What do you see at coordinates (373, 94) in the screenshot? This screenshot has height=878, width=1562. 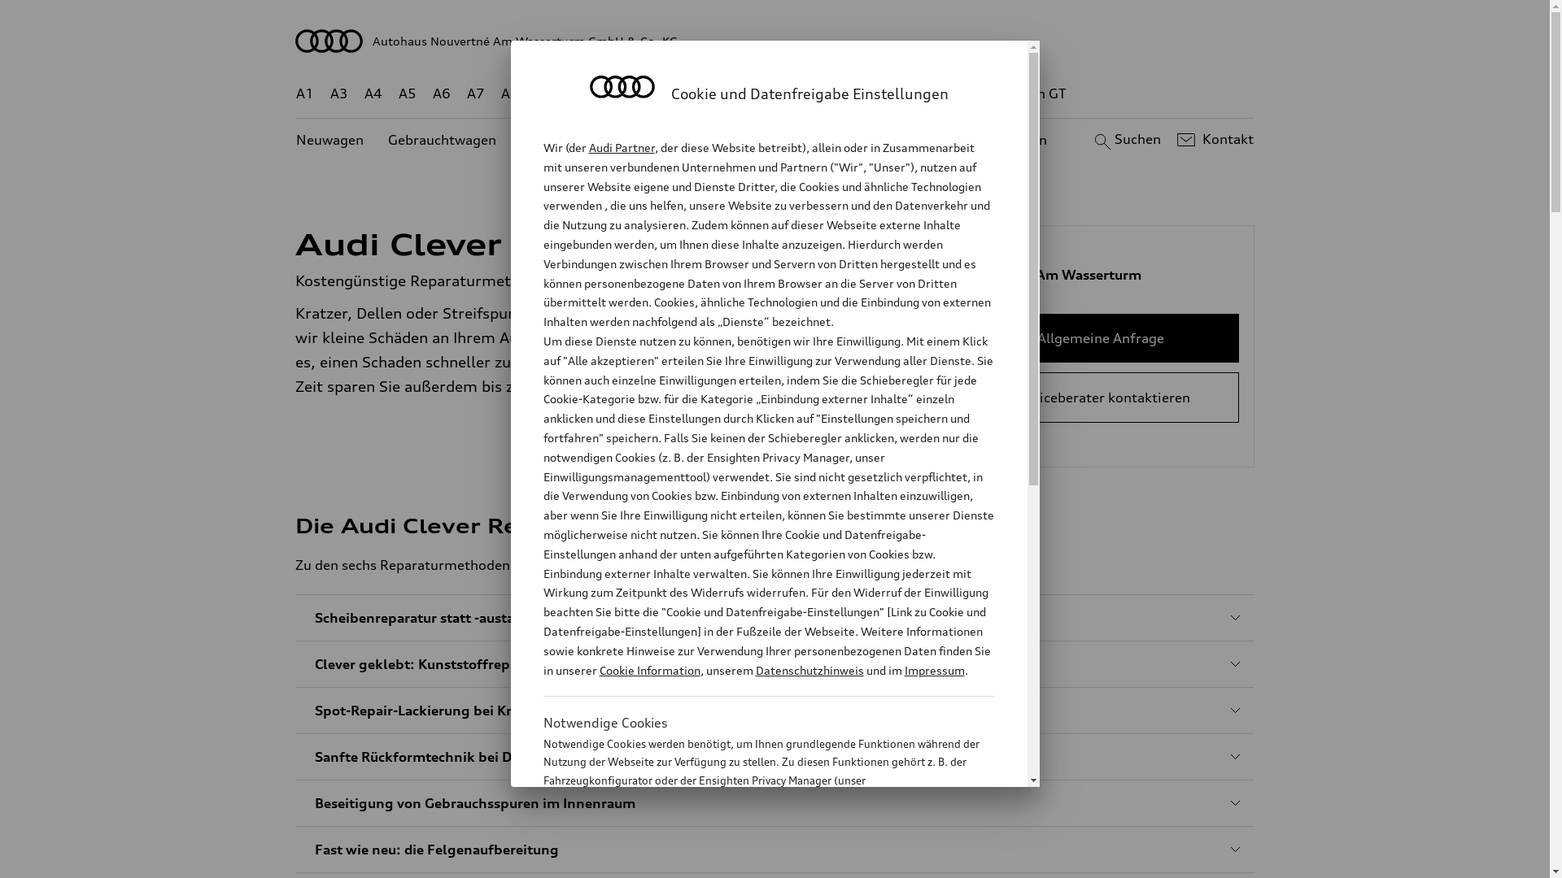 I see `A4` at bounding box center [373, 94].